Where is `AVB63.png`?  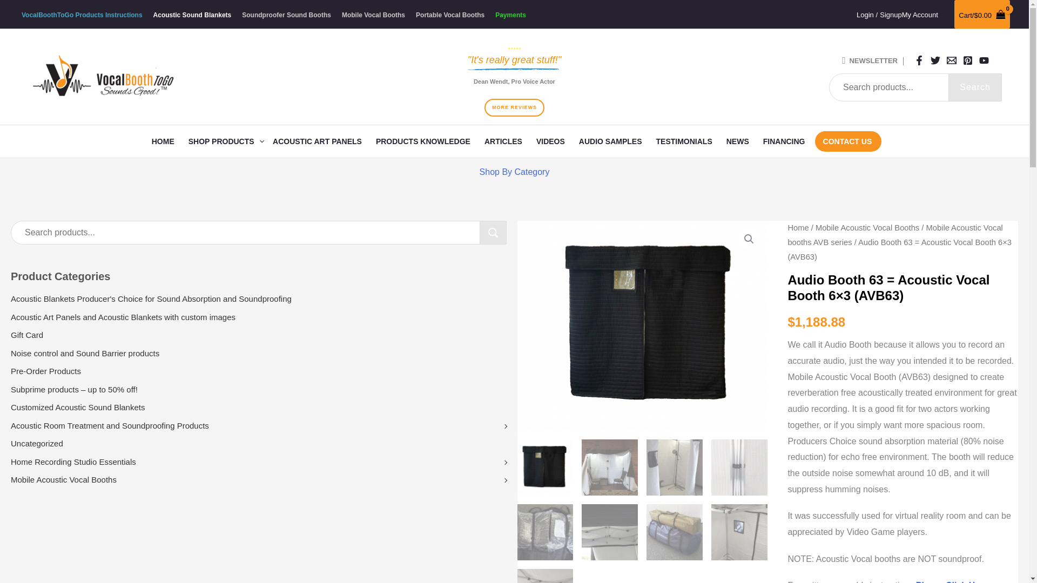 AVB63.png is located at coordinates (650, 326).